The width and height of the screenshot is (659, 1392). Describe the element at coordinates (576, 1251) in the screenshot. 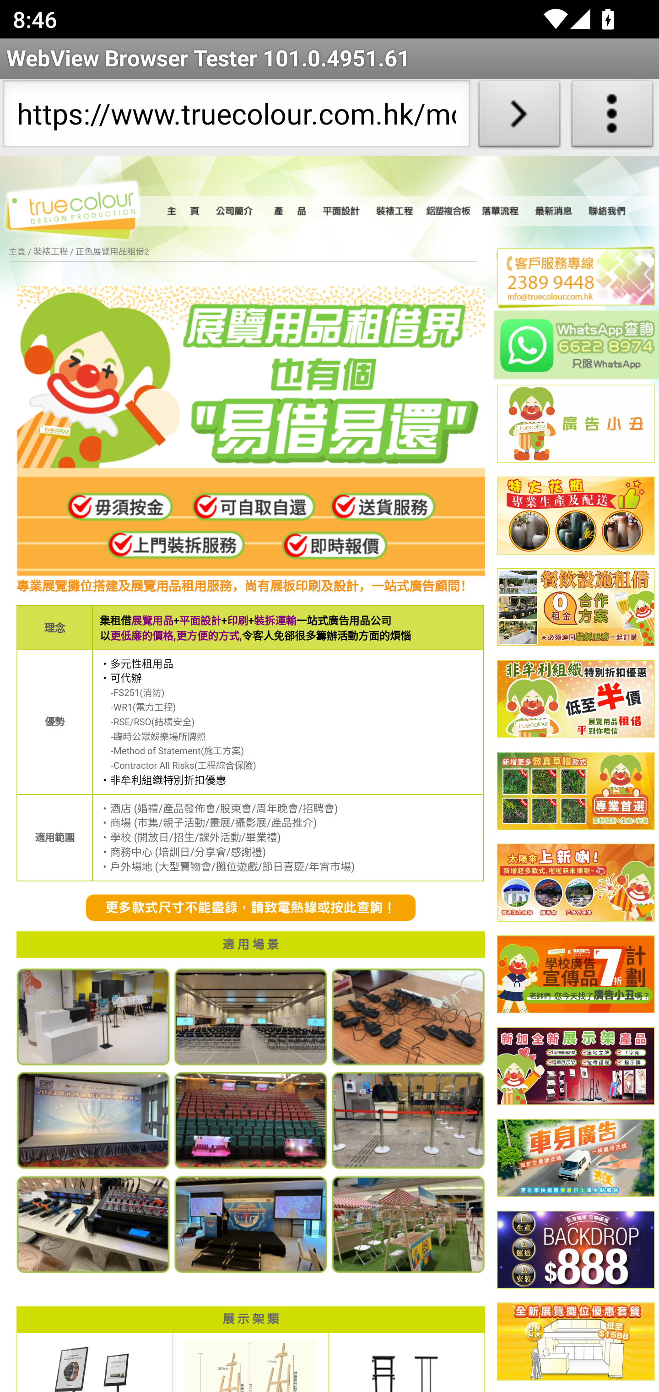

I see `banner-brodrop` at that location.